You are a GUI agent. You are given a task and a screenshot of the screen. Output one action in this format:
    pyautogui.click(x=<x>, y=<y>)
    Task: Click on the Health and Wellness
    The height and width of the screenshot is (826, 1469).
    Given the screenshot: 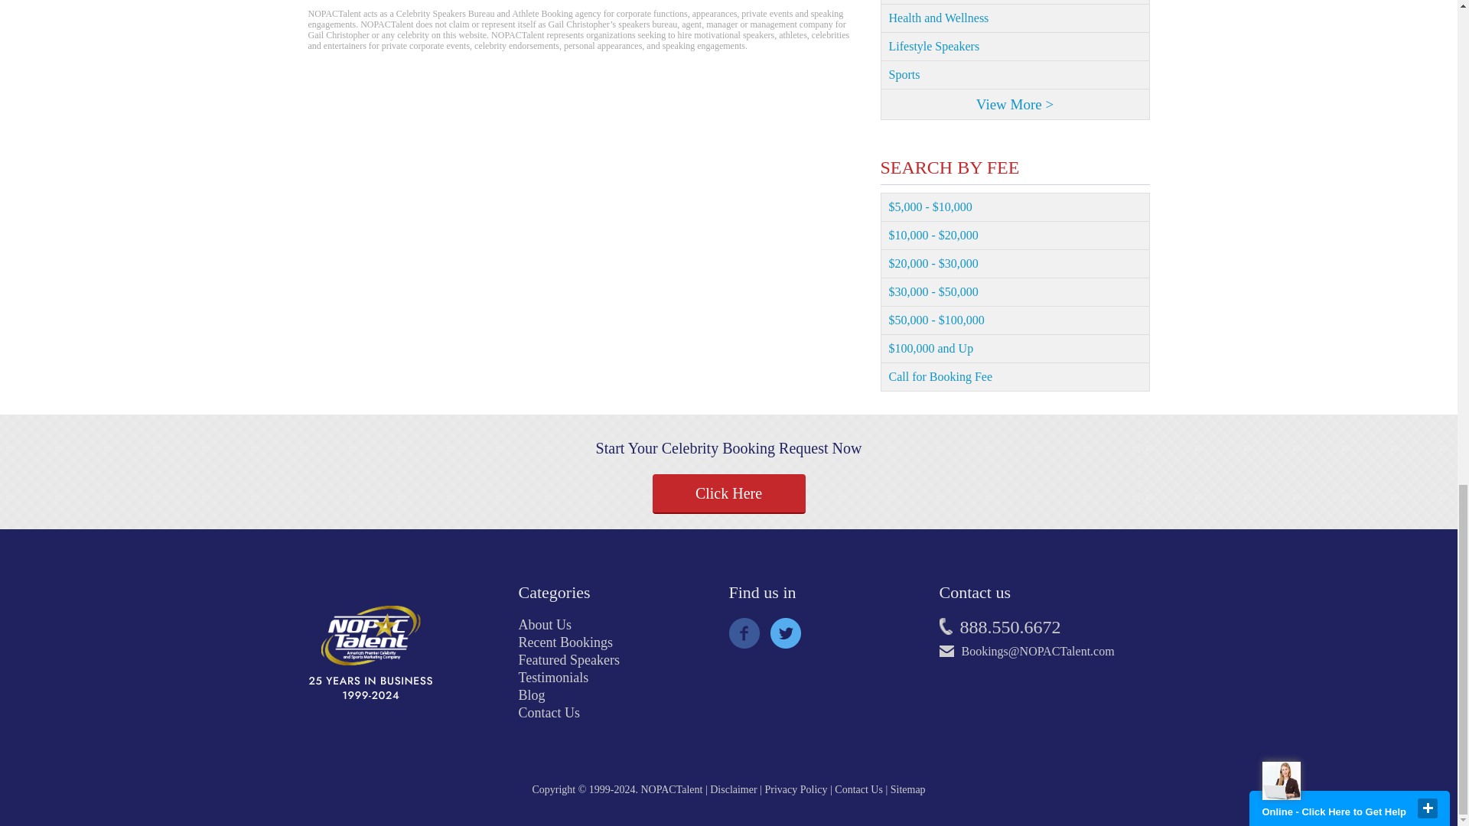 What is the action you would take?
    pyautogui.click(x=1015, y=18)
    